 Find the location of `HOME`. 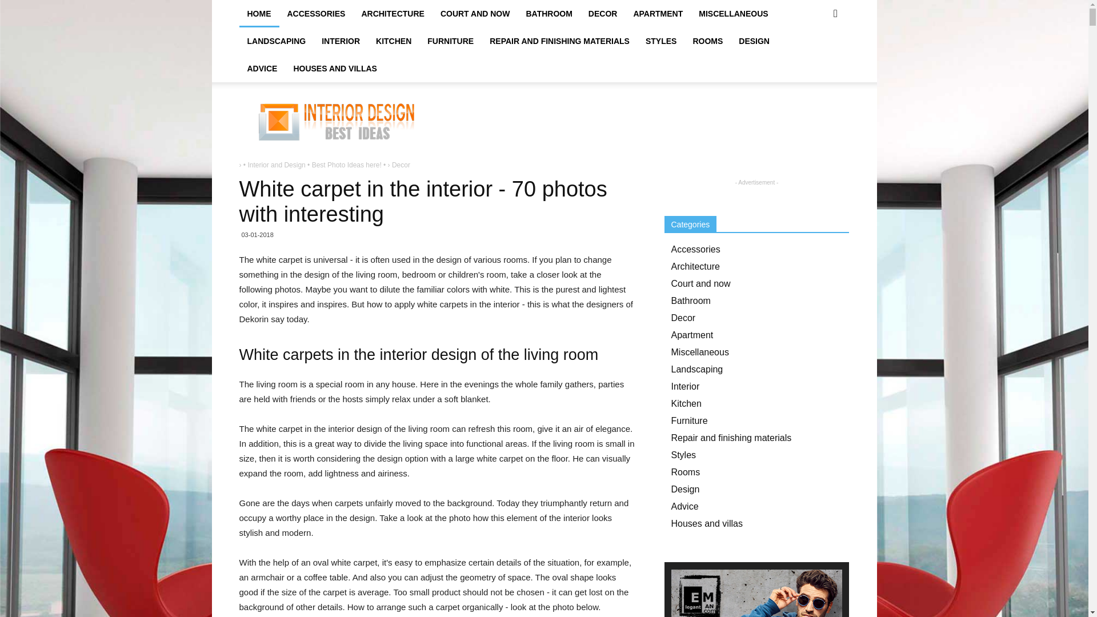

HOME is located at coordinates (258, 14).